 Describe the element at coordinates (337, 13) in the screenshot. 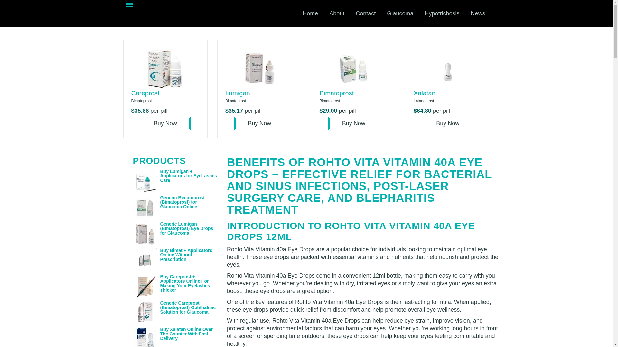

I see `About` at that location.